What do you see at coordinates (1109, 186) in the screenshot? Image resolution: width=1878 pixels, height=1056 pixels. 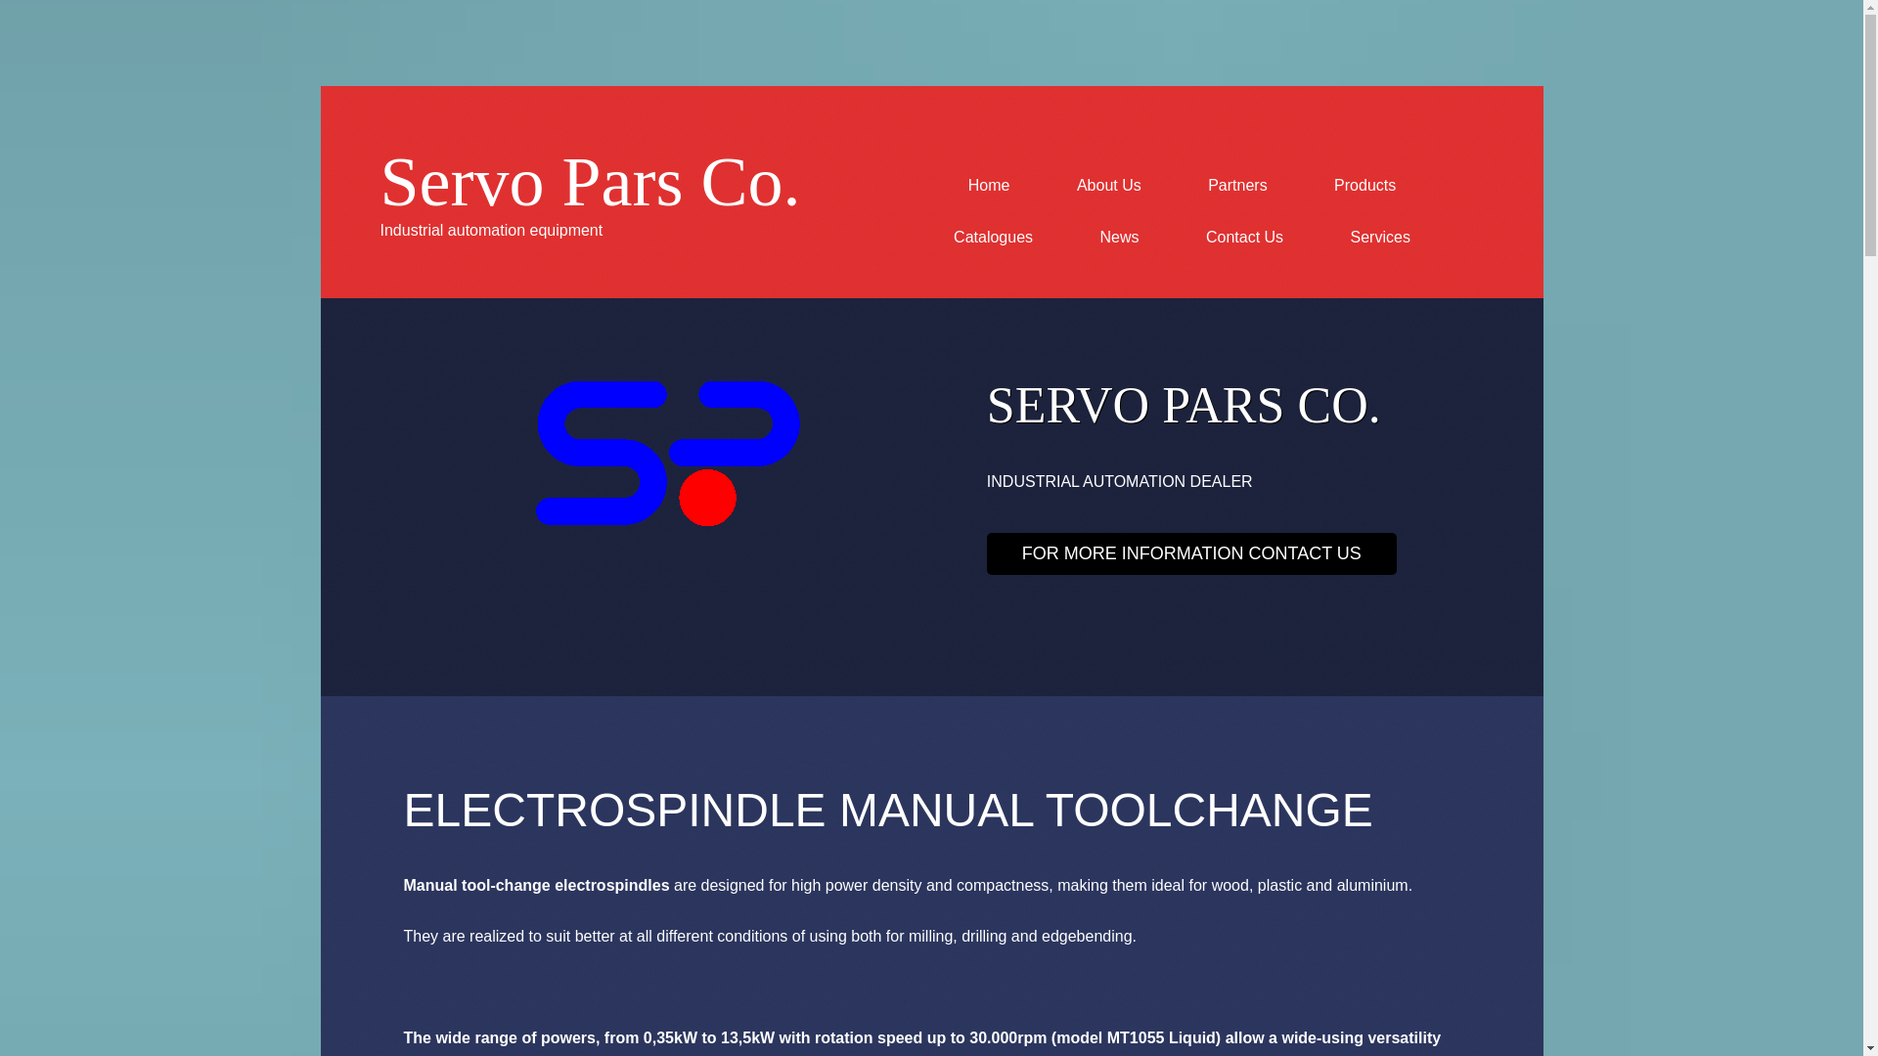 I see `About Us` at bounding box center [1109, 186].